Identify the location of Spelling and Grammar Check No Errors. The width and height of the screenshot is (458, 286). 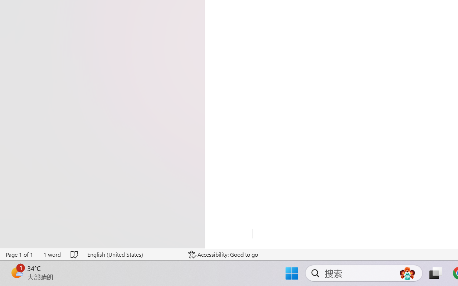
(74, 255).